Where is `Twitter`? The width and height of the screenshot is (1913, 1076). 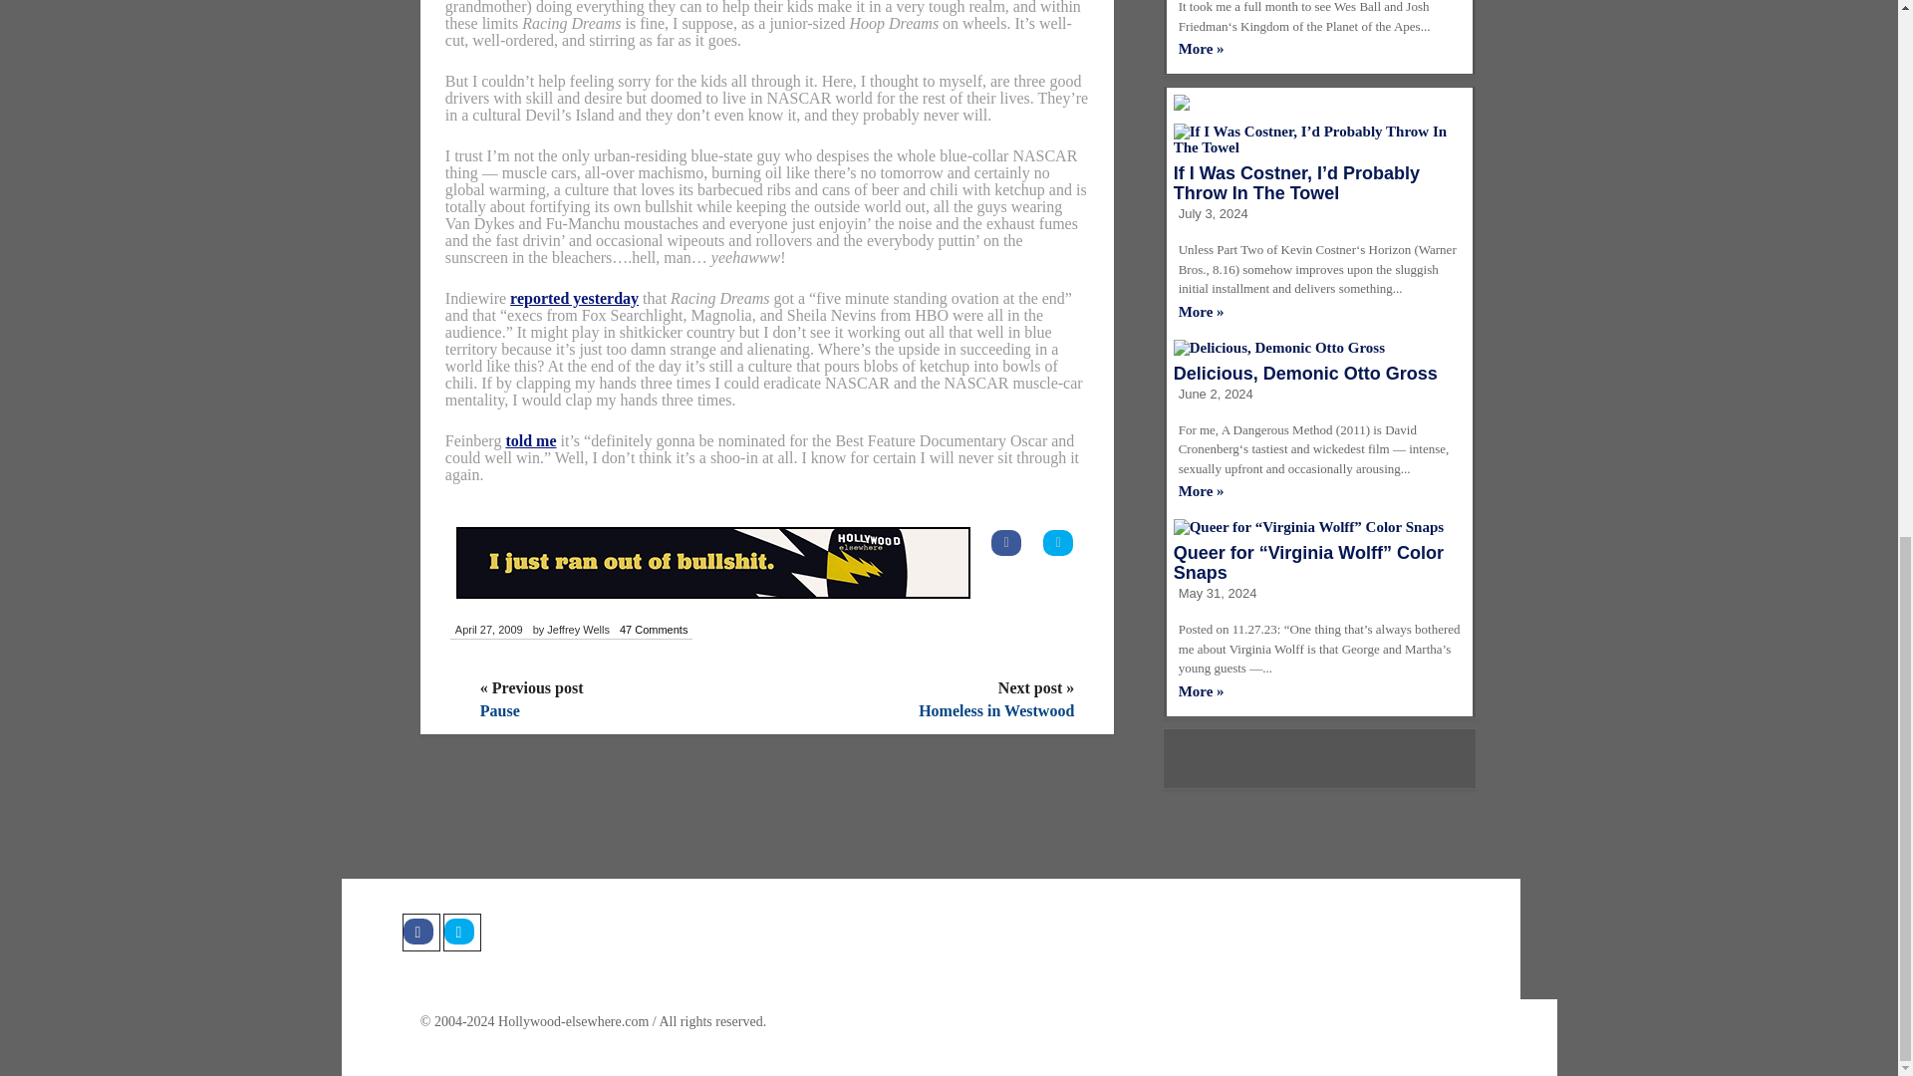
Twitter is located at coordinates (460, 932).